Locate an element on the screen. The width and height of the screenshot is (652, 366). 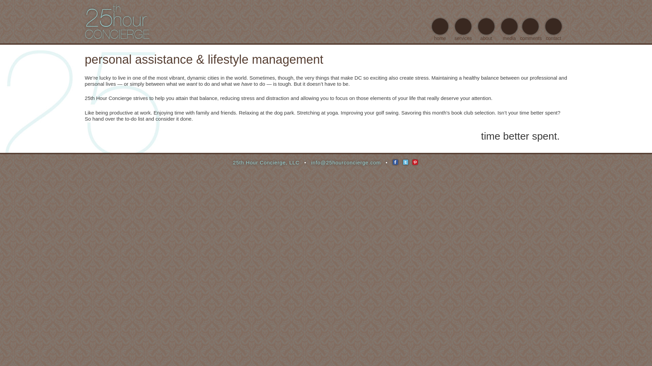
info@25hourconcierge.com is located at coordinates (346, 163).